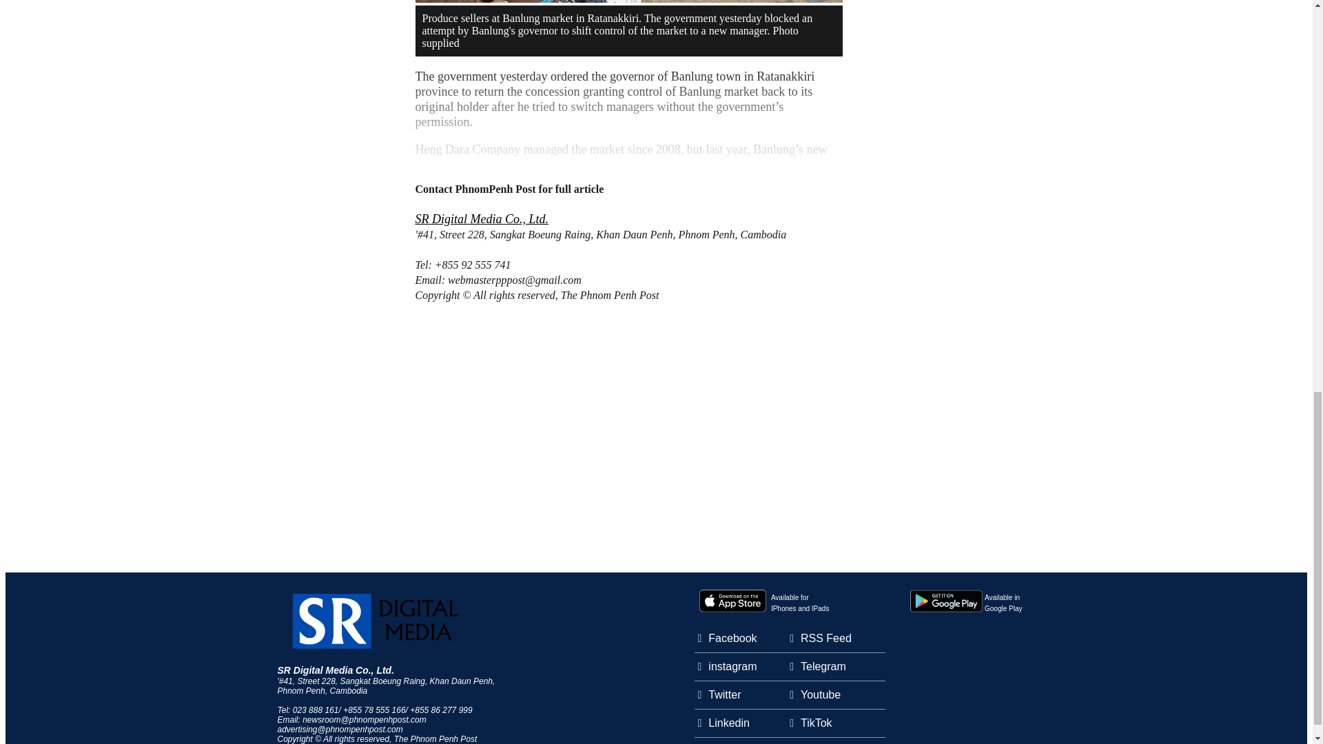  What do you see at coordinates (1003, 602) in the screenshot?
I see `SR Digital Media Co., Ltd.` at bounding box center [1003, 602].